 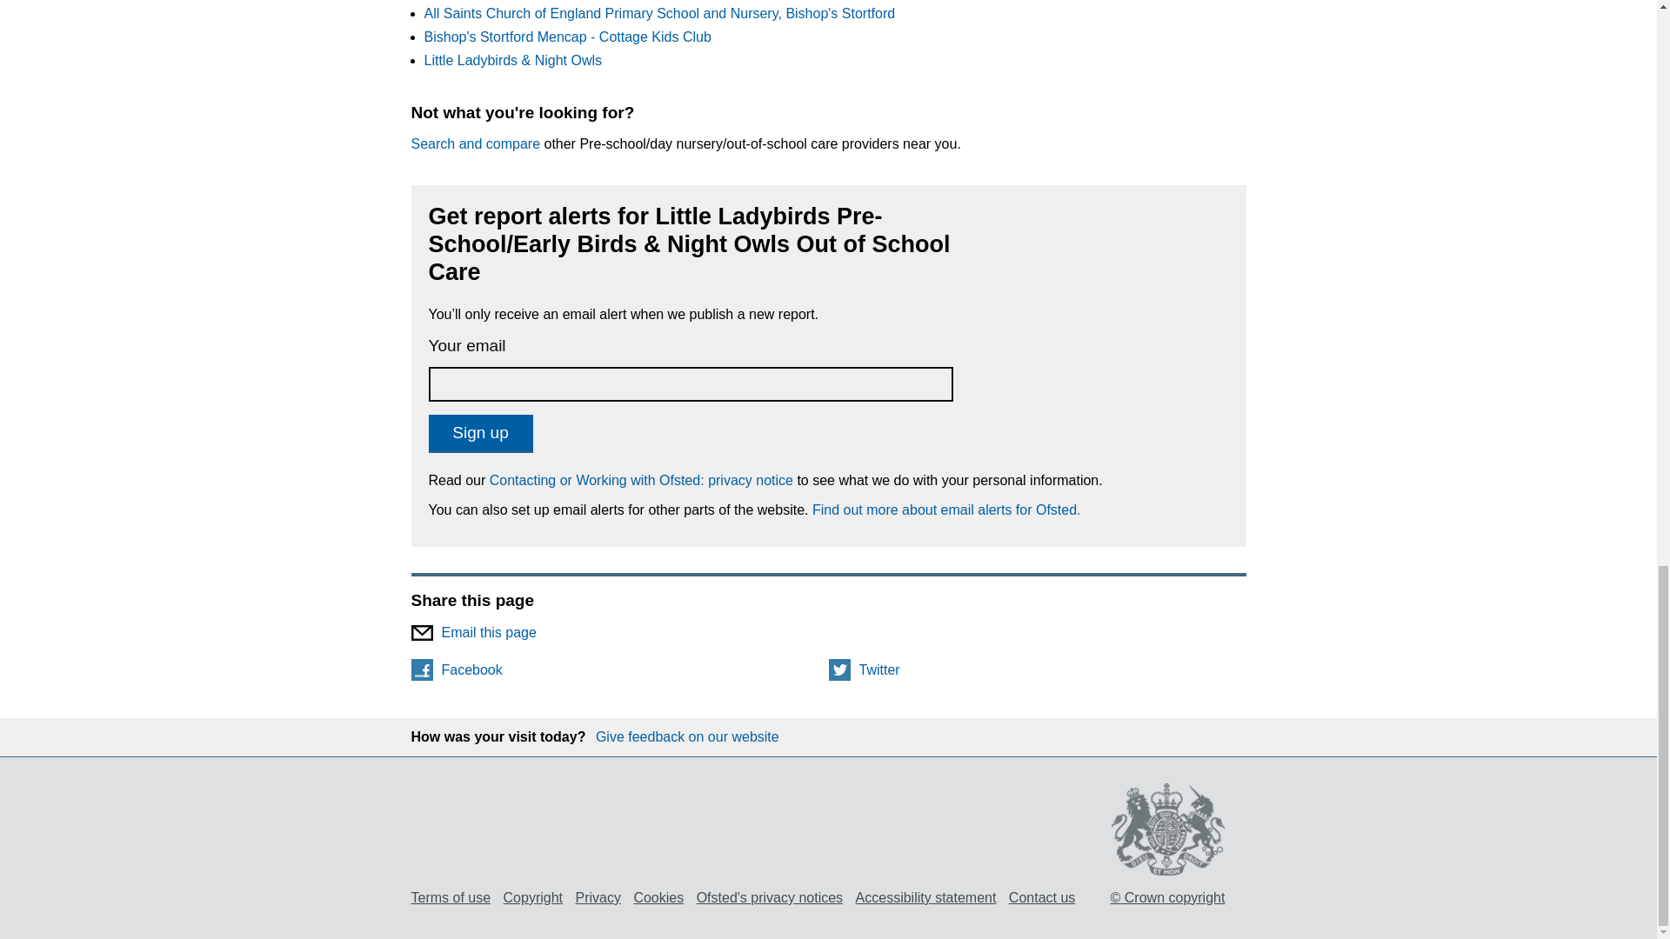 I want to click on Contacting or Working with Ofsted: privacy notice, so click(x=641, y=480).